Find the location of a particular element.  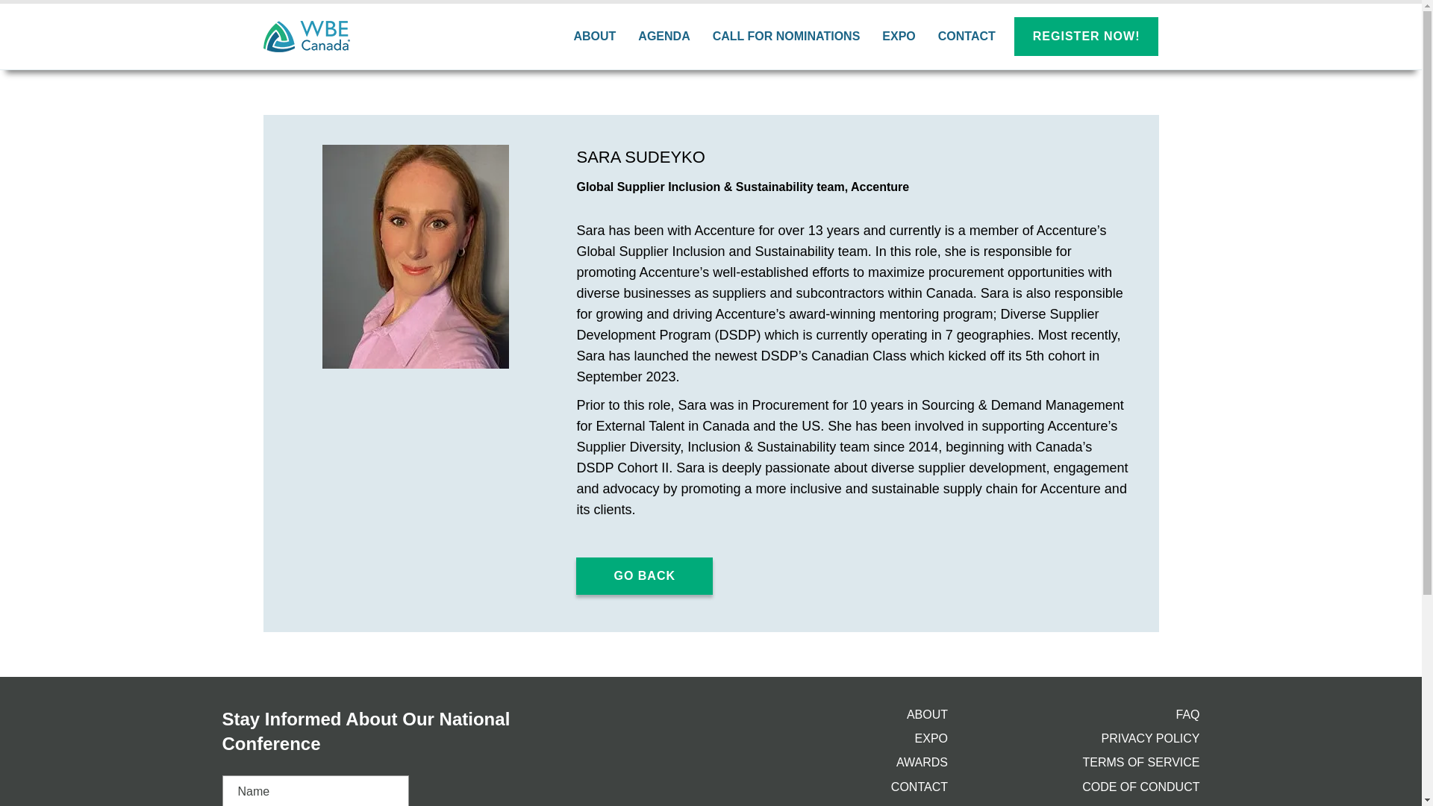

PRIVACY POLICY is located at coordinates (1151, 737).